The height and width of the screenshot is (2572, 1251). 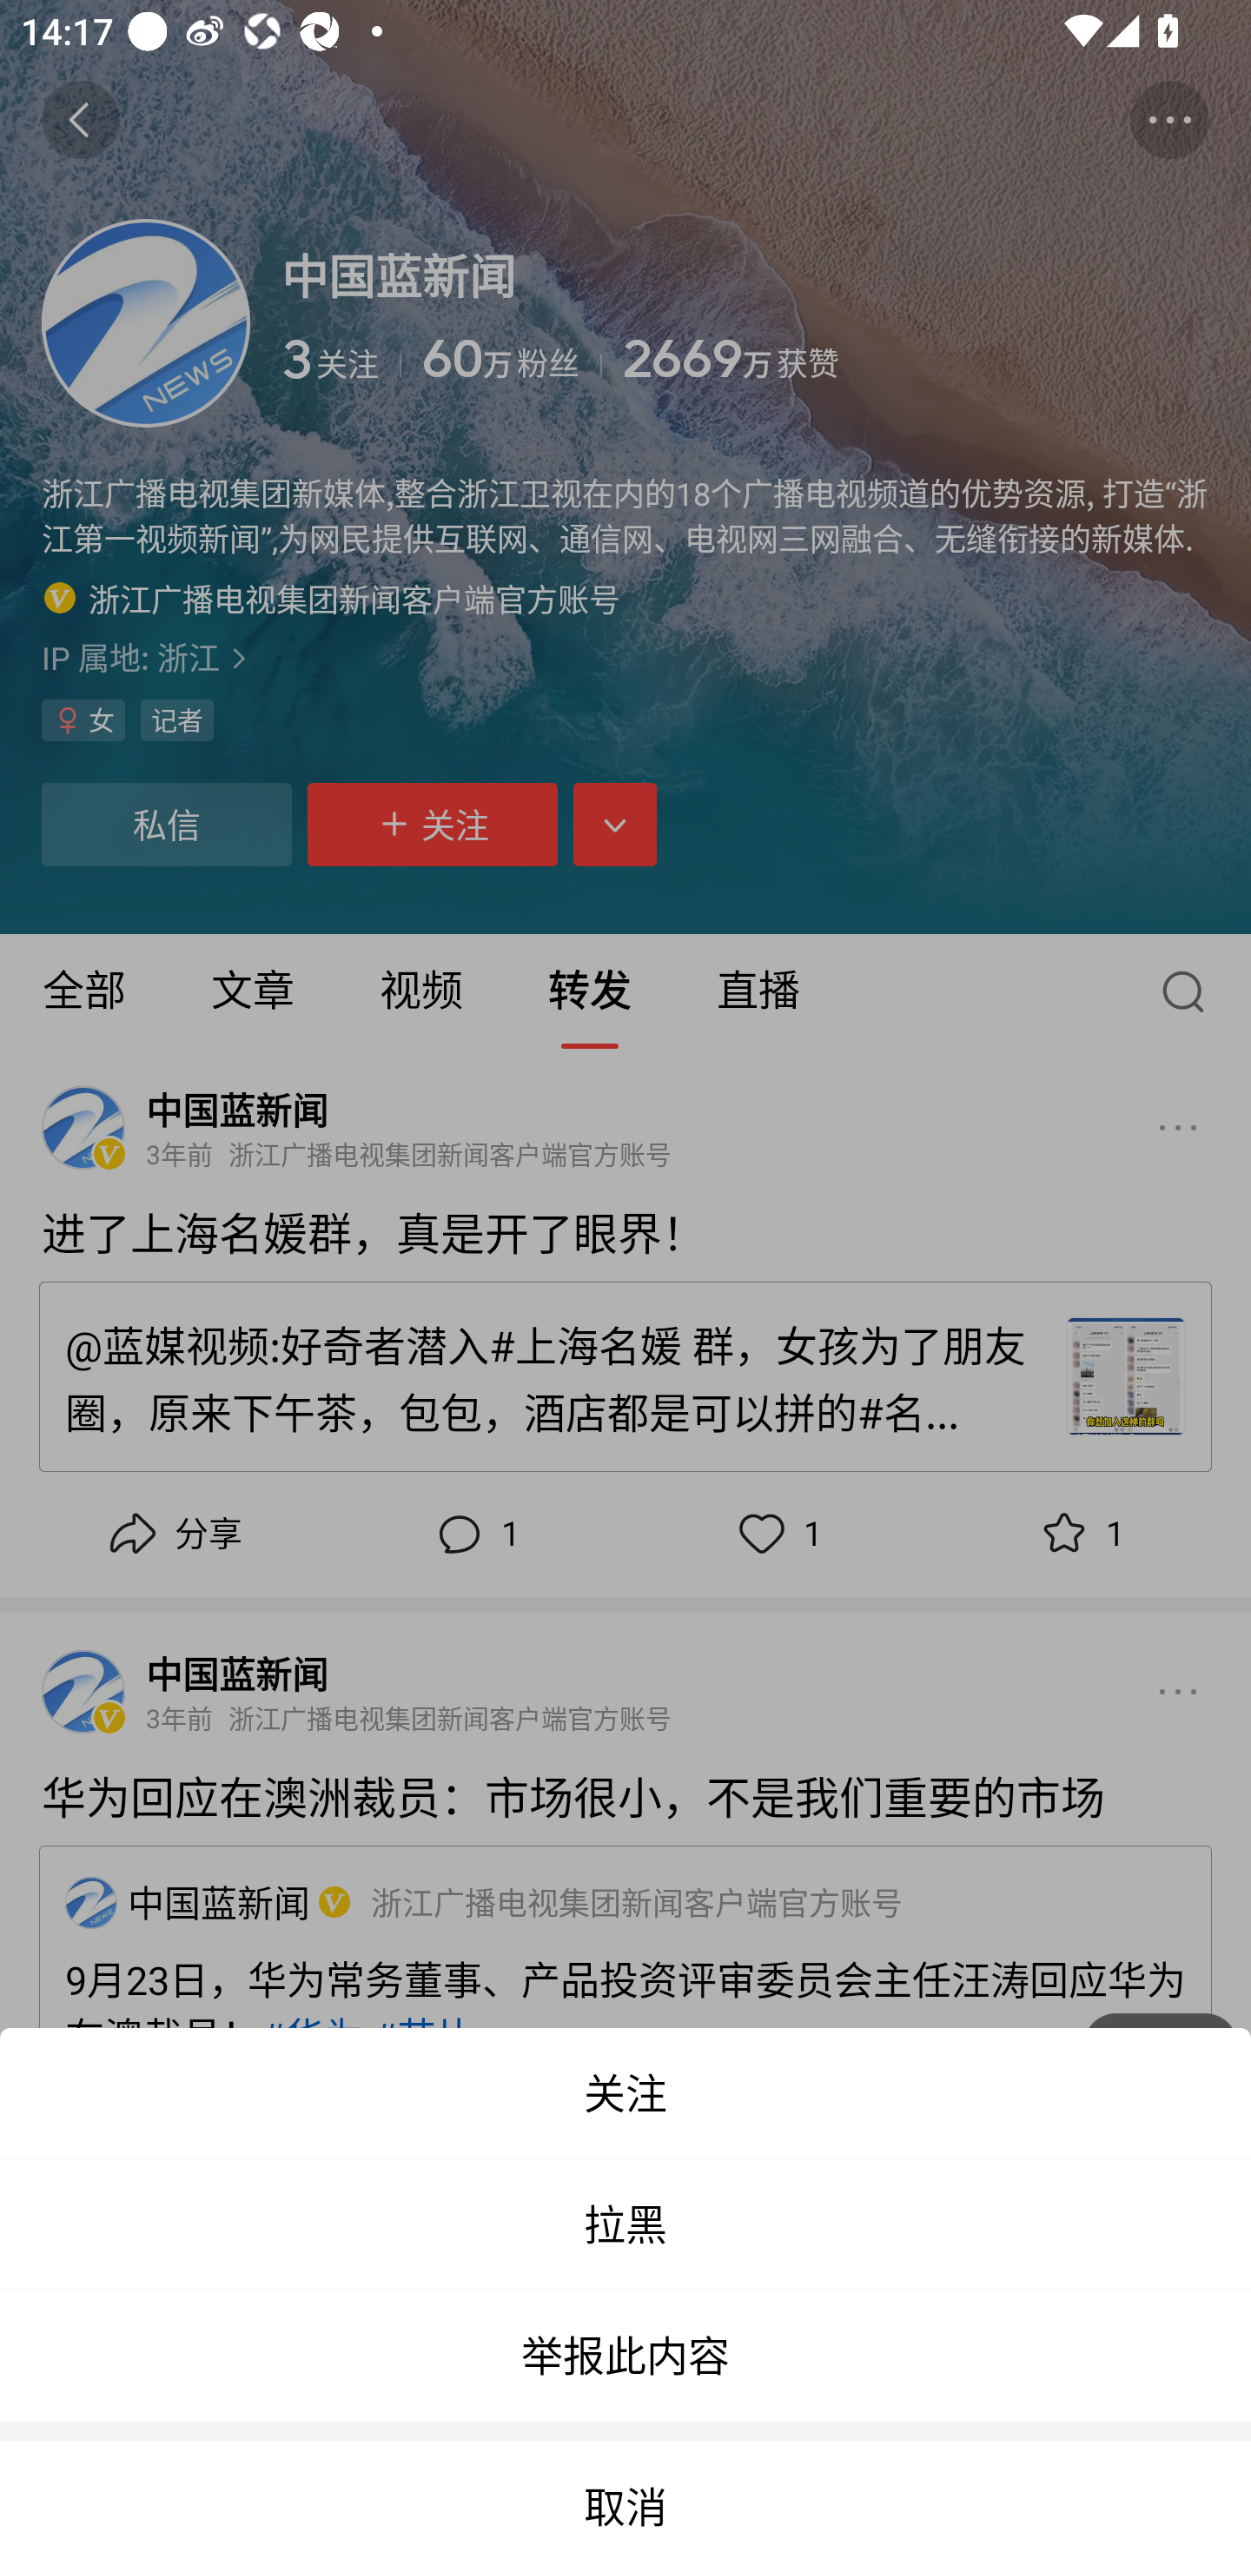 What do you see at coordinates (625, 2506) in the screenshot?
I see `取消` at bounding box center [625, 2506].